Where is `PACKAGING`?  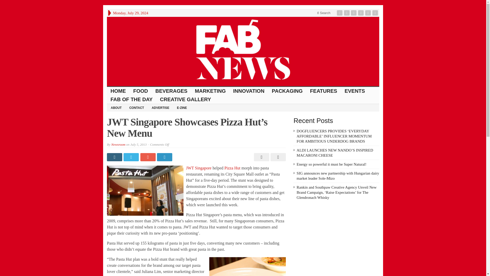 PACKAGING is located at coordinates (287, 91).